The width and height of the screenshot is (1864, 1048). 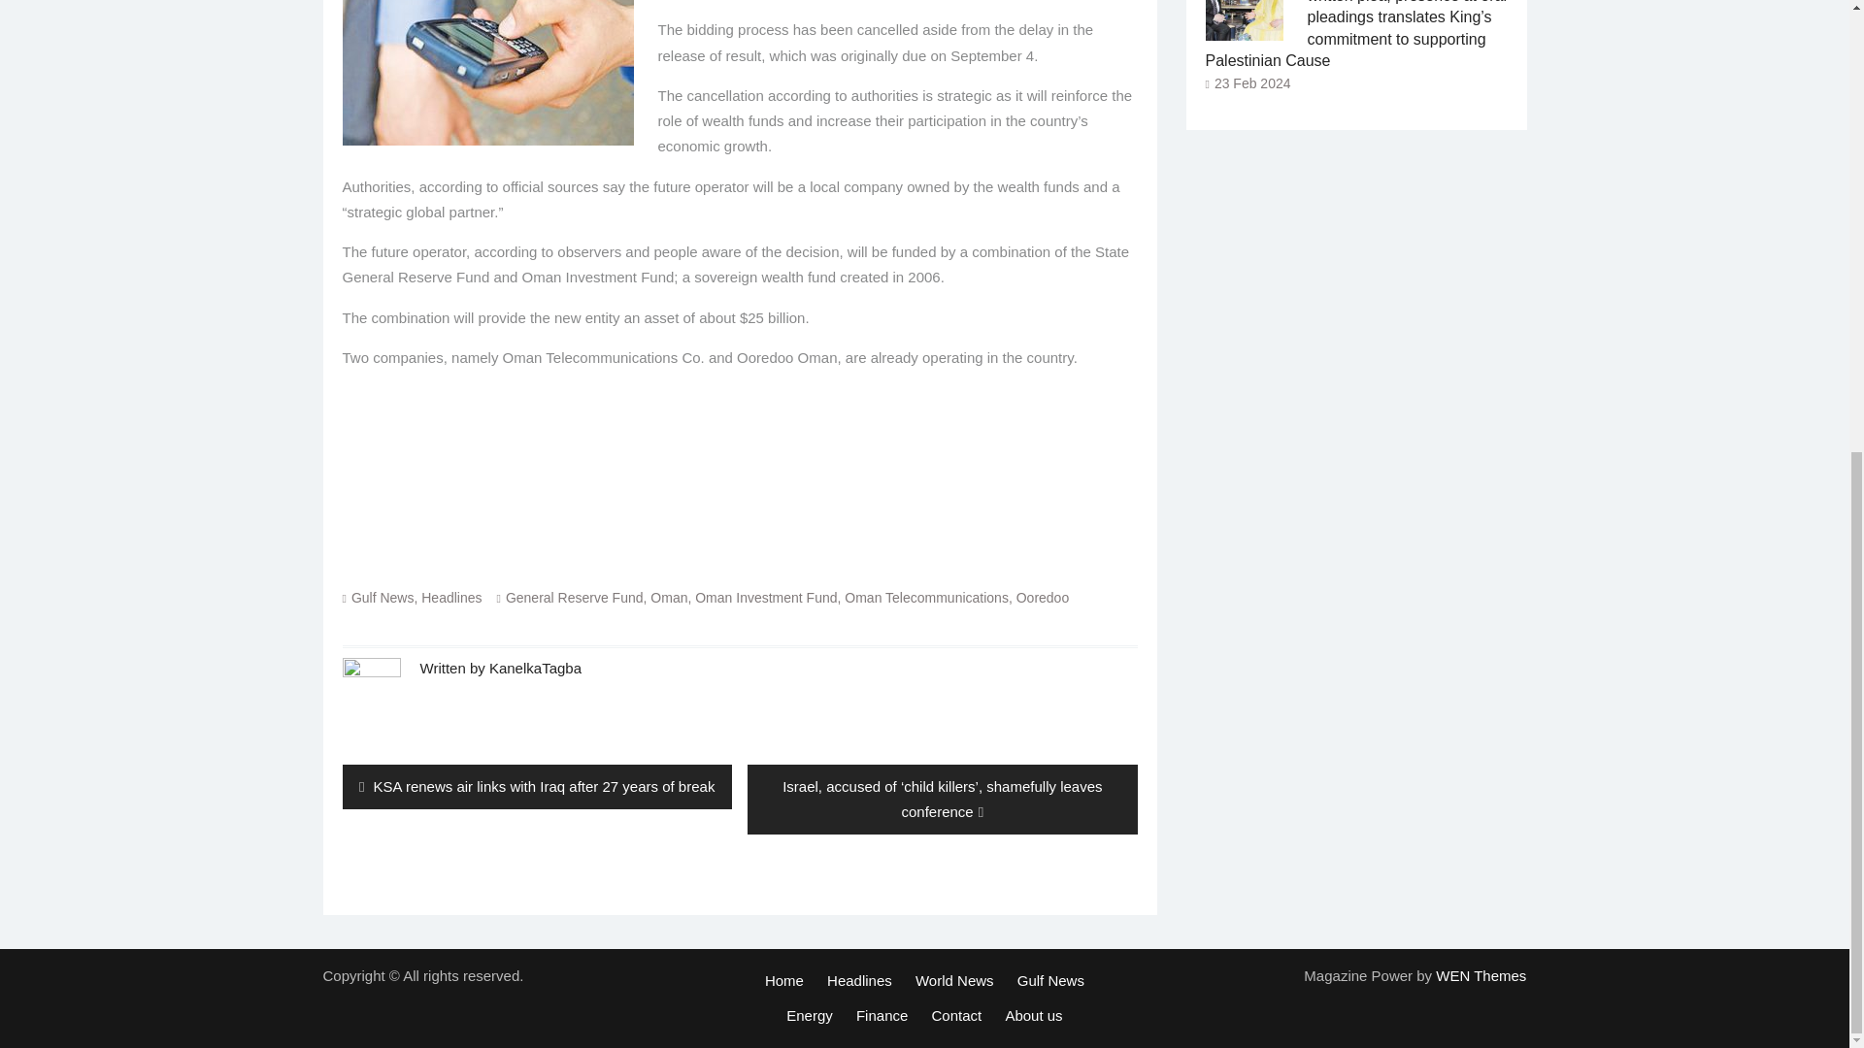 What do you see at coordinates (669, 598) in the screenshot?
I see `Oman` at bounding box center [669, 598].